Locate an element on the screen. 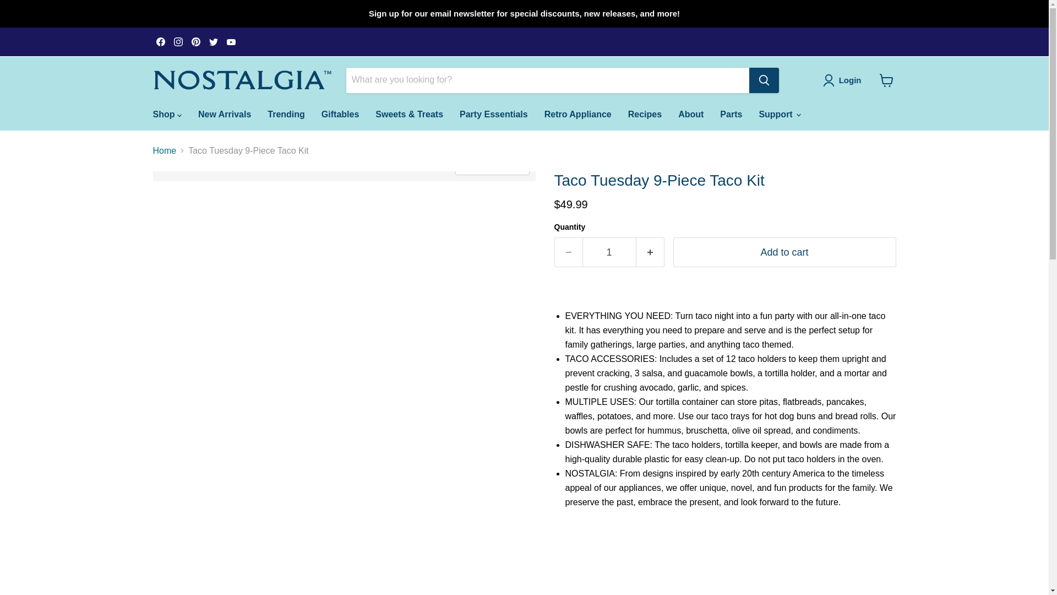 This screenshot has height=595, width=1057. Instagram is located at coordinates (178, 41).